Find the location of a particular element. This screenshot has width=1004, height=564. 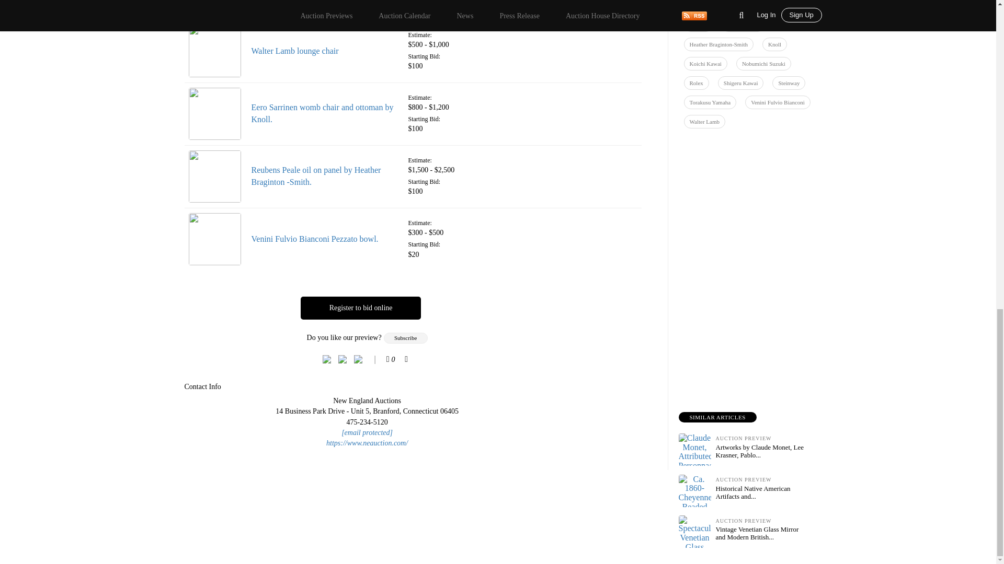

Reubens Peale oil on panel by Heather Braginton -Smith. is located at coordinates (316, 176).